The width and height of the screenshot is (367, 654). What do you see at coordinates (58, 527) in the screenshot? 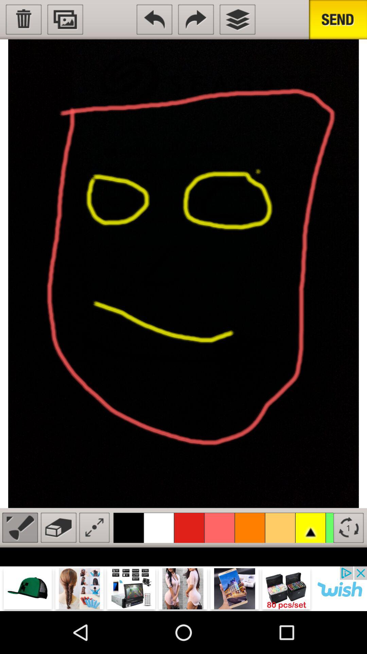
I see `eraser` at bounding box center [58, 527].